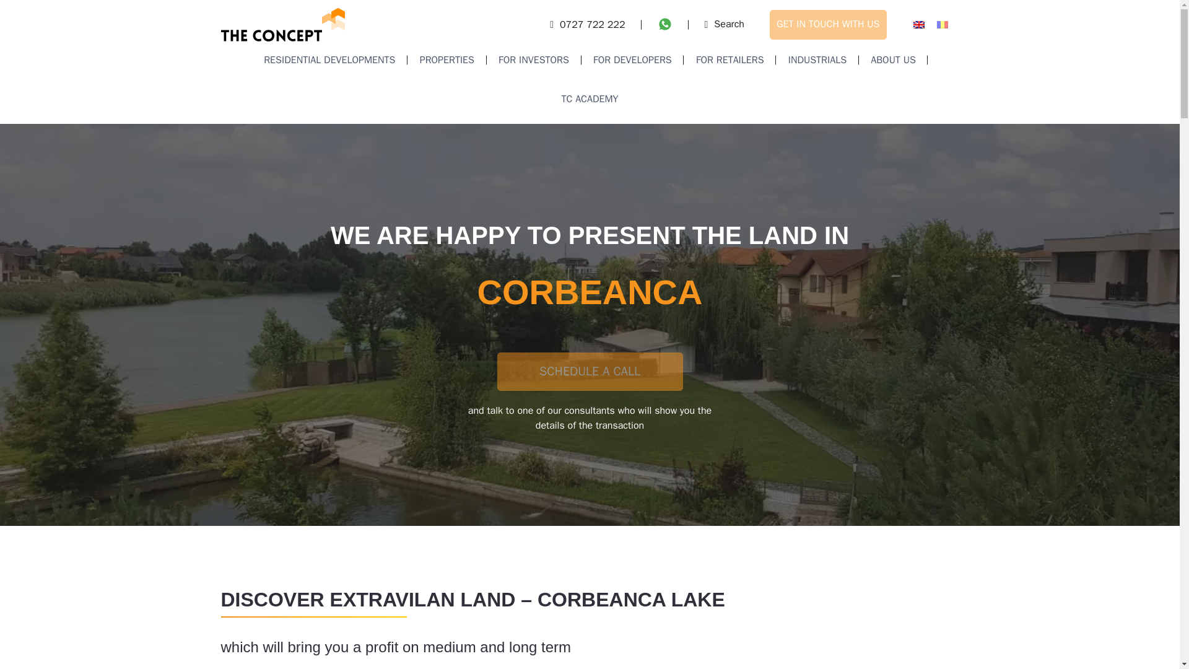  Describe the element at coordinates (730, 59) in the screenshot. I see `FOR RETAILERS` at that location.